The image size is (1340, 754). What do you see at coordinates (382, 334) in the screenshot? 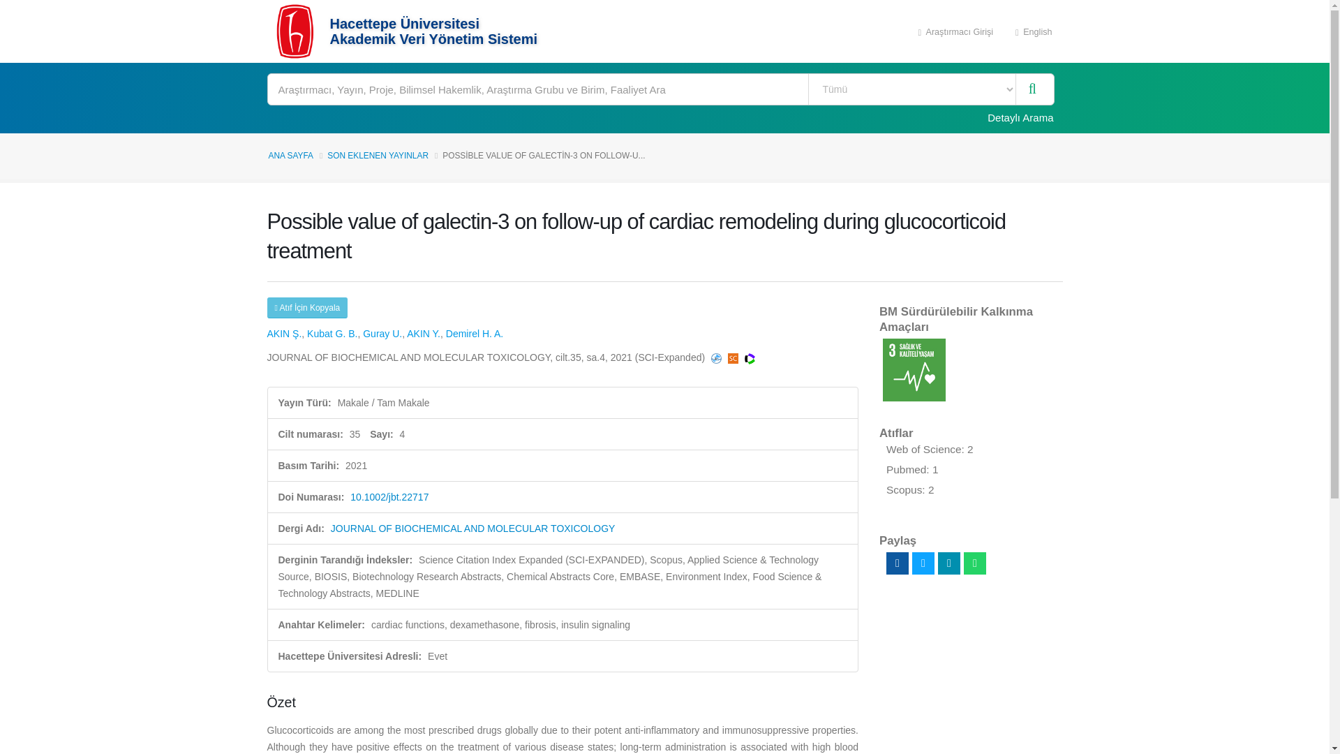
I see `Umit Guray` at bounding box center [382, 334].